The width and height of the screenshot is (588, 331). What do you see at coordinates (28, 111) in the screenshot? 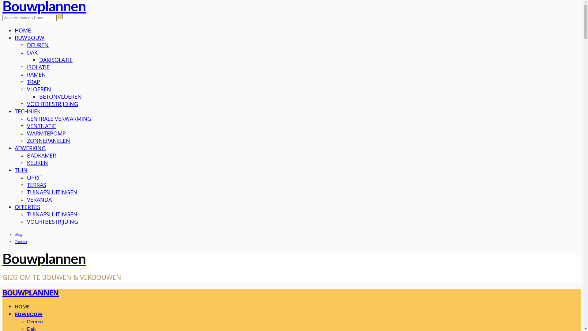
I see `TECHNIEK` at bounding box center [28, 111].